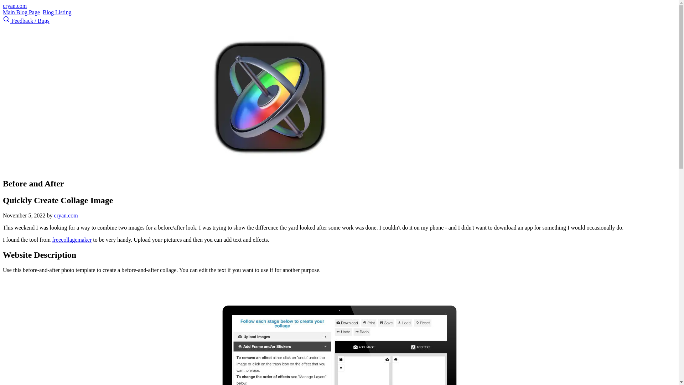  I want to click on Search, so click(7, 21).